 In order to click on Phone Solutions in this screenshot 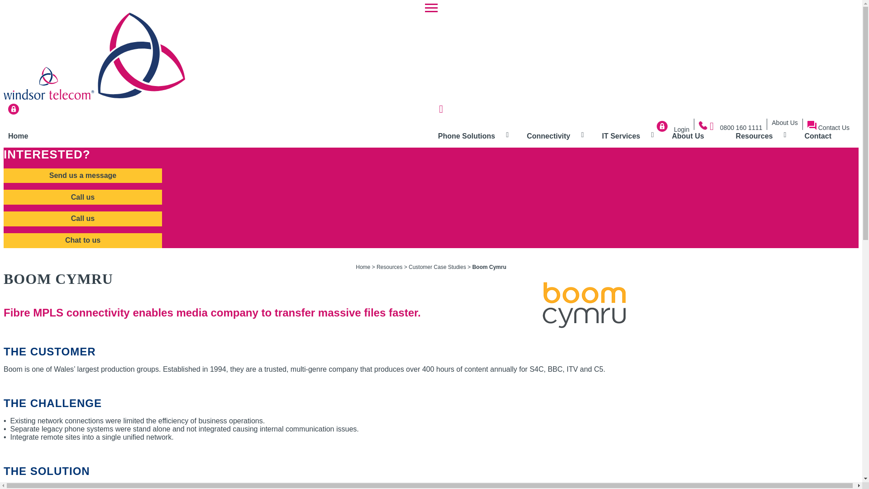, I will do `click(466, 136)`.